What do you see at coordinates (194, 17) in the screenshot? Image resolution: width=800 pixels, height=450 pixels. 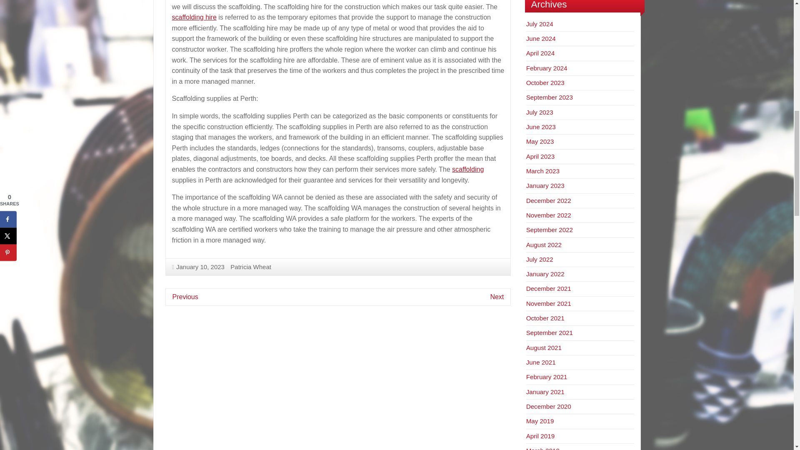 I see `scaffolding hire` at bounding box center [194, 17].